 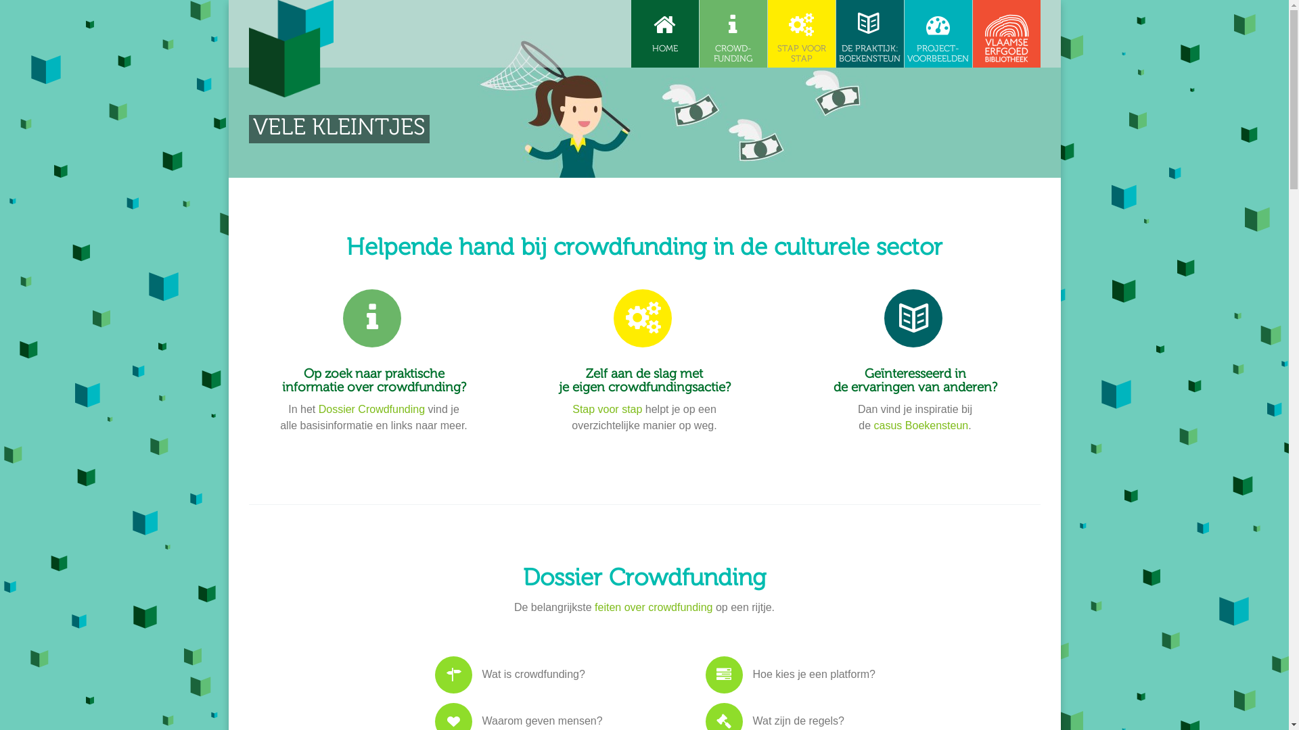 What do you see at coordinates (372, 410) in the screenshot?
I see `Dossier Crowdfunding` at bounding box center [372, 410].